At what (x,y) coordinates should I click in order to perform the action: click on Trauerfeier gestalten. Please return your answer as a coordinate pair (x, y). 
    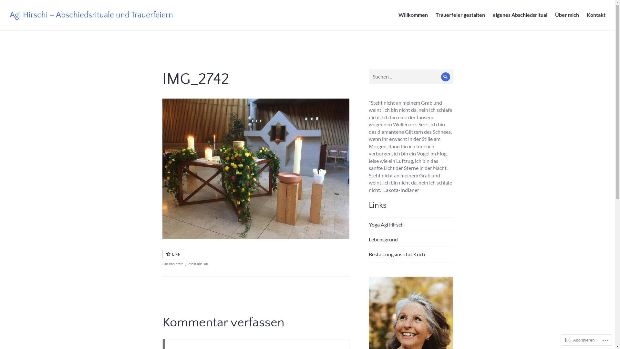
    Looking at the image, I should click on (460, 15).